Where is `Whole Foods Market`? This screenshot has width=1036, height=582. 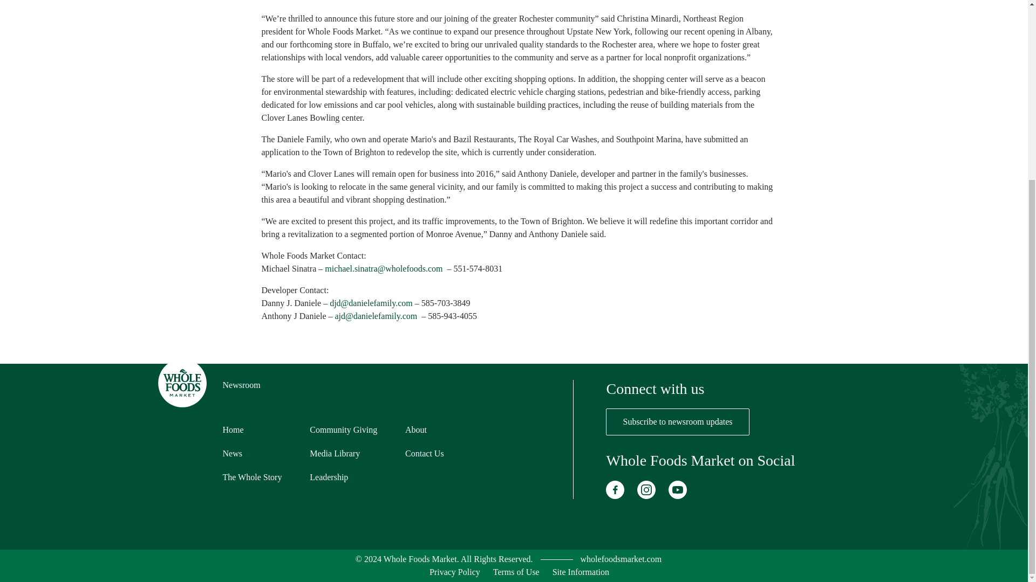
Whole Foods Market is located at coordinates (621, 559).